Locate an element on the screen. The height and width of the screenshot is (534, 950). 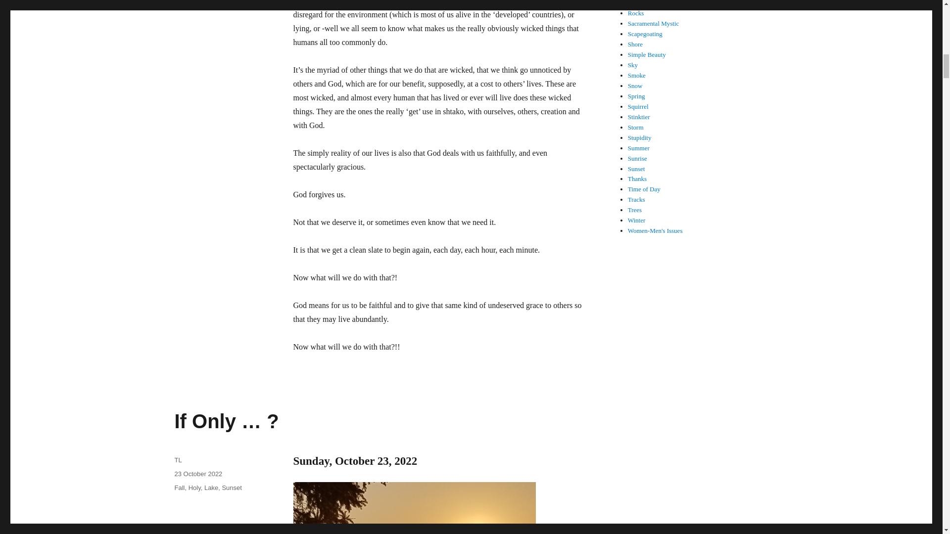
23 October 2022 is located at coordinates (198, 474).